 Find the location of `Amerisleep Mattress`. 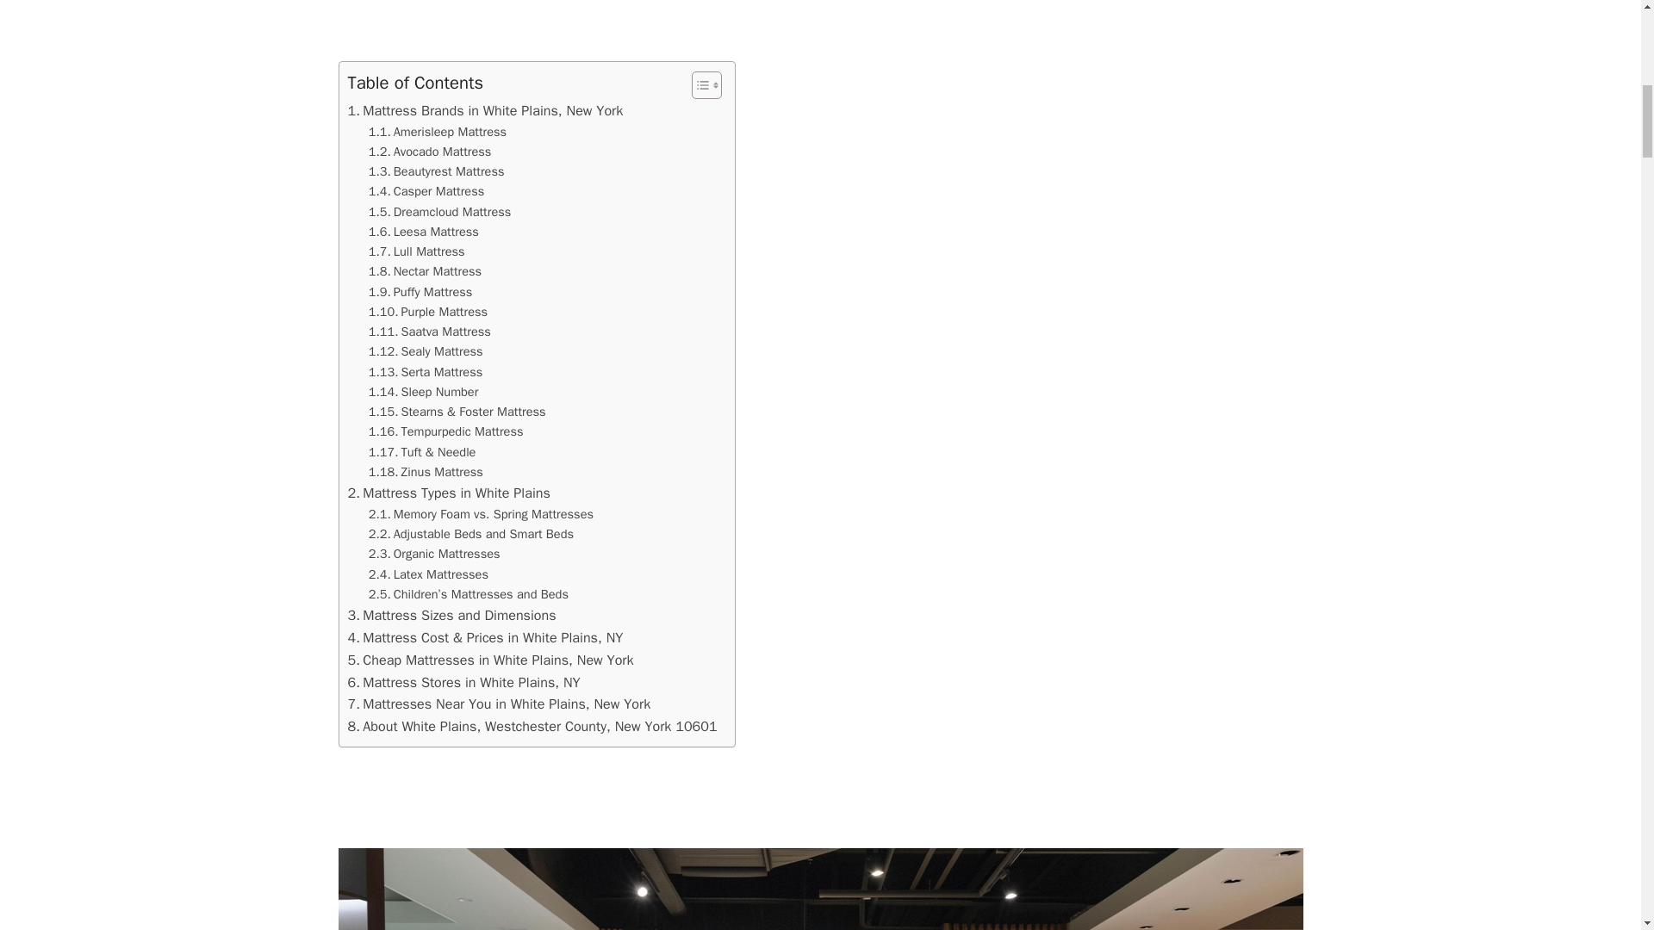

Amerisleep Mattress is located at coordinates (438, 132).